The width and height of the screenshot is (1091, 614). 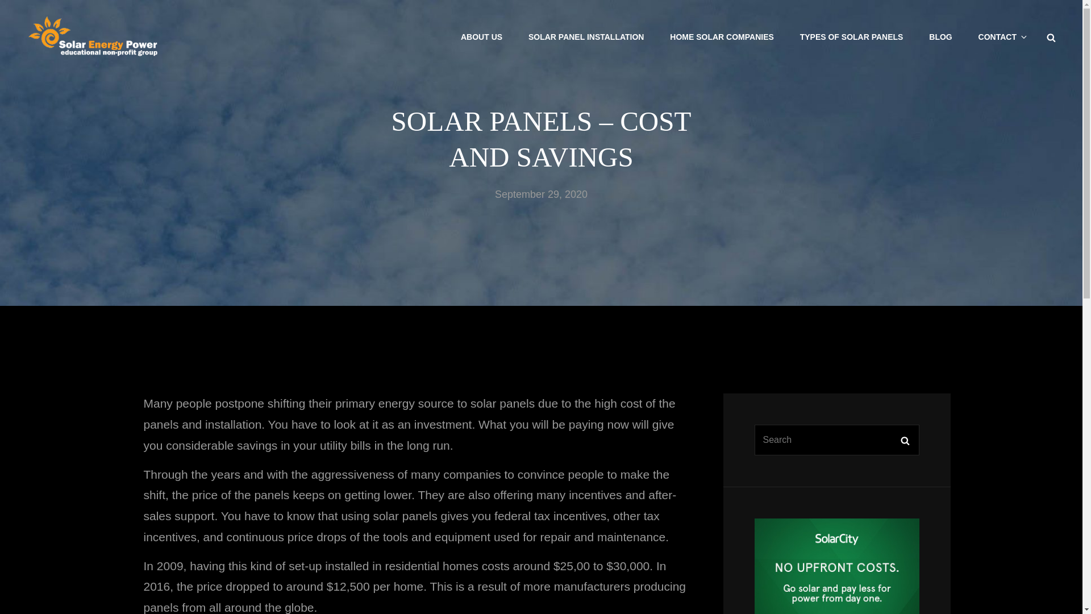 I want to click on TYPES OF SOLAR PANELS, so click(x=852, y=36).